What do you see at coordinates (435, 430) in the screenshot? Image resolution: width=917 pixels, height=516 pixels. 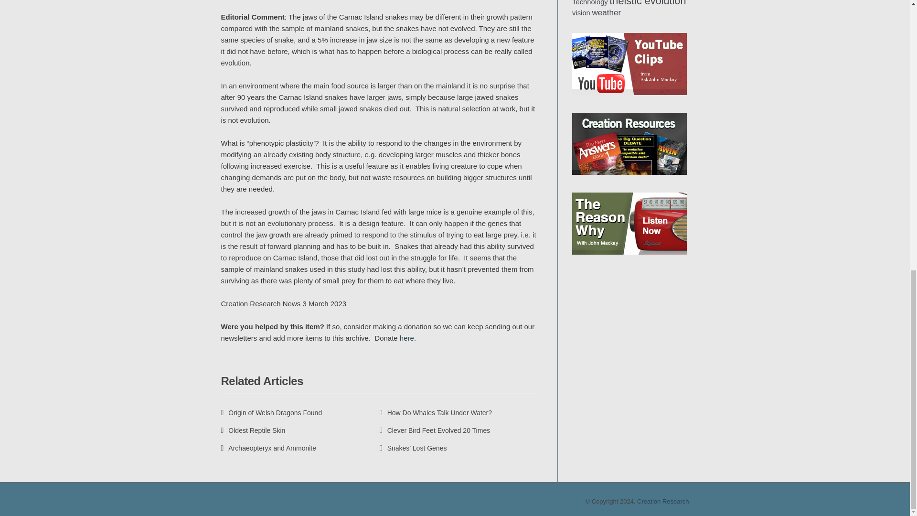 I see `Clever Bird Feet Evolved 20 Times` at bounding box center [435, 430].